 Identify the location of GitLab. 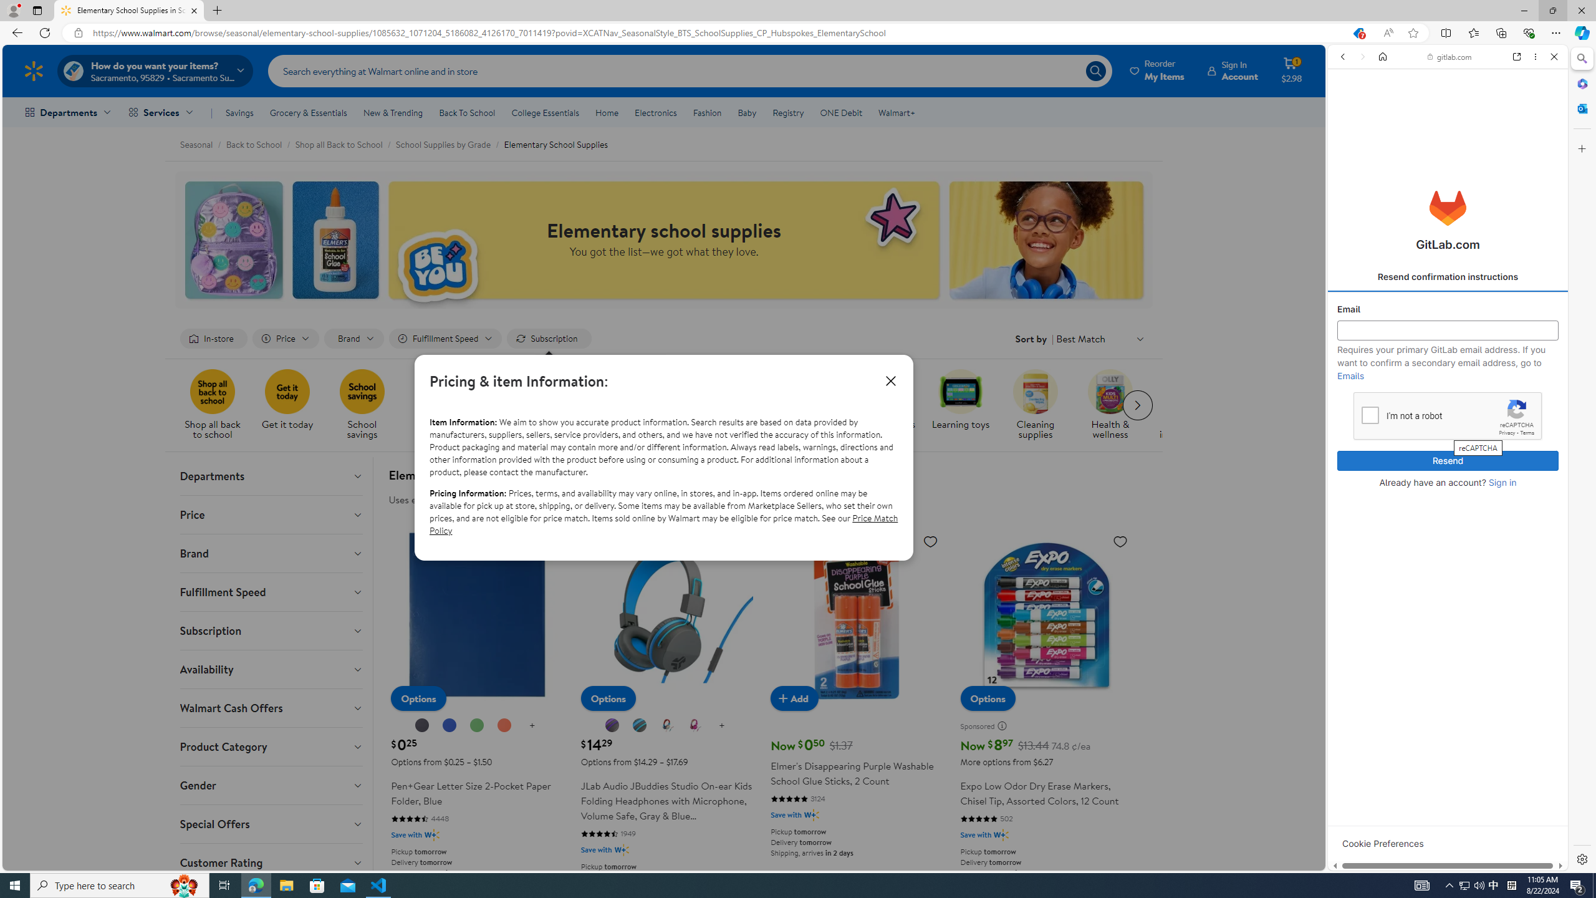
(1400, 871).